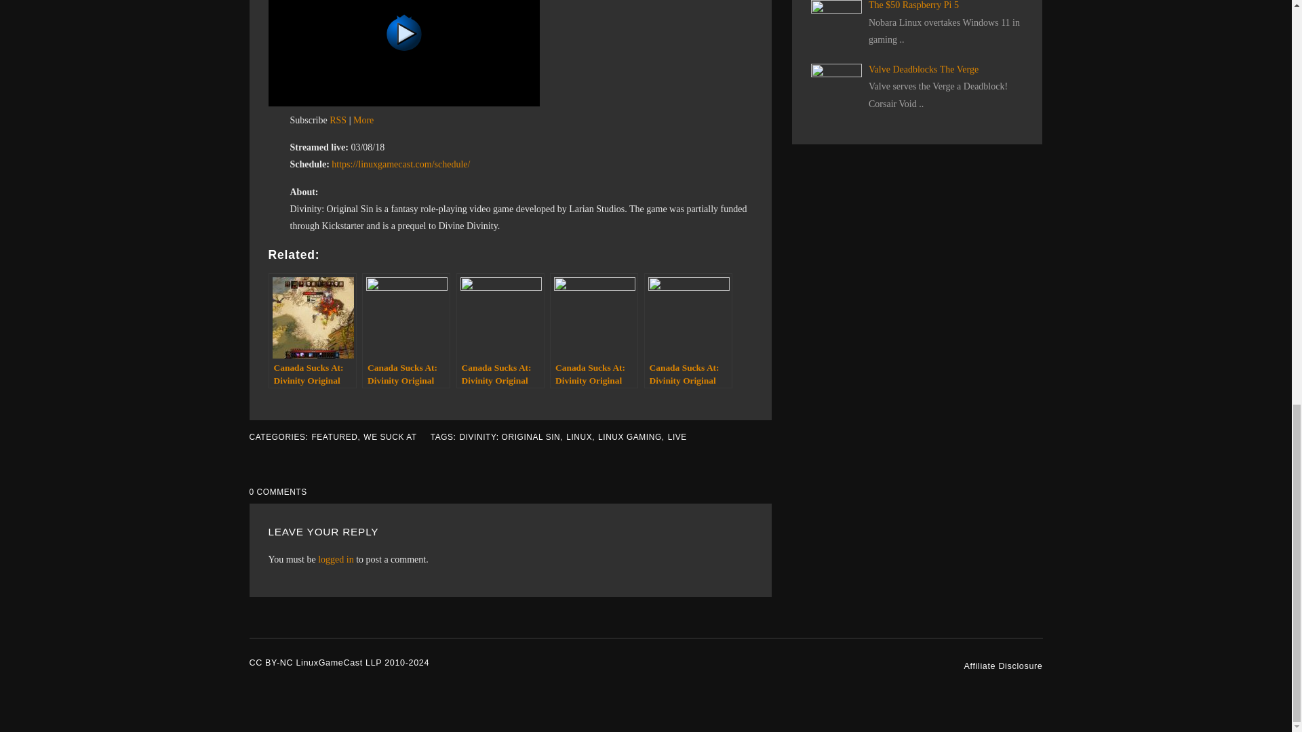 This screenshot has height=732, width=1302. I want to click on Play, so click(404, 33).